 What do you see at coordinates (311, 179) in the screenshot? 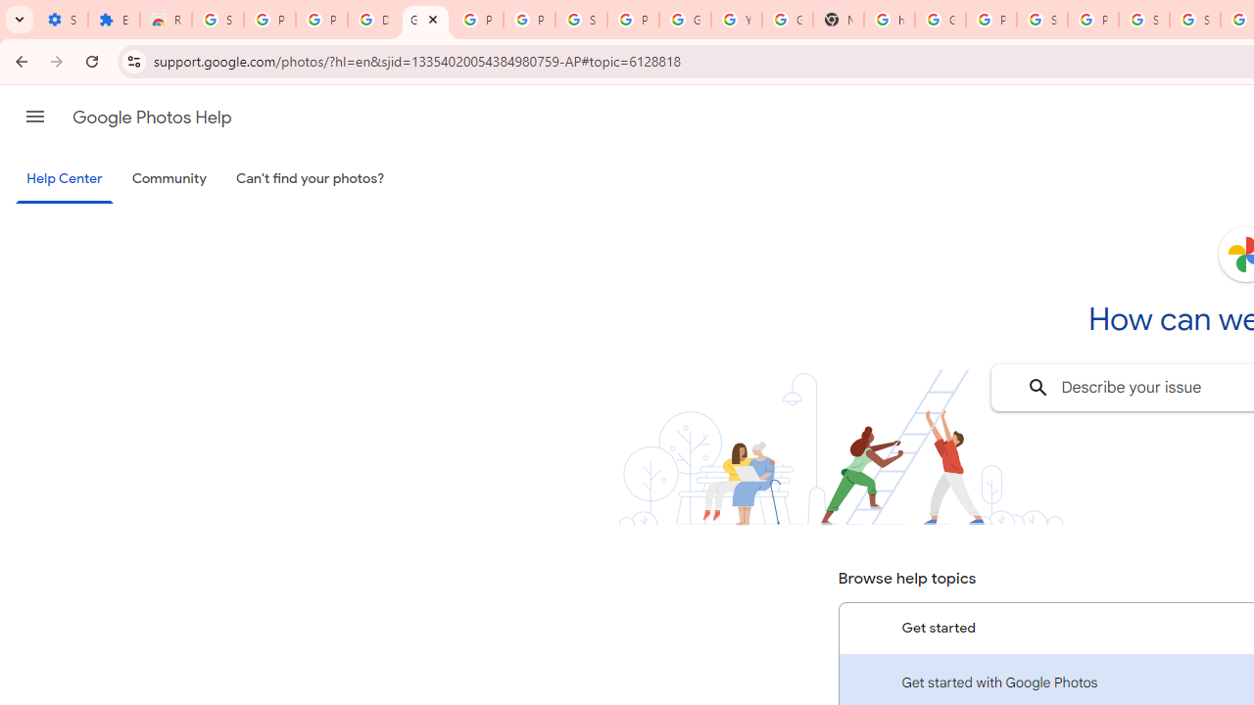
I see `Can't find your photos?` at bounding box center [311, 179].